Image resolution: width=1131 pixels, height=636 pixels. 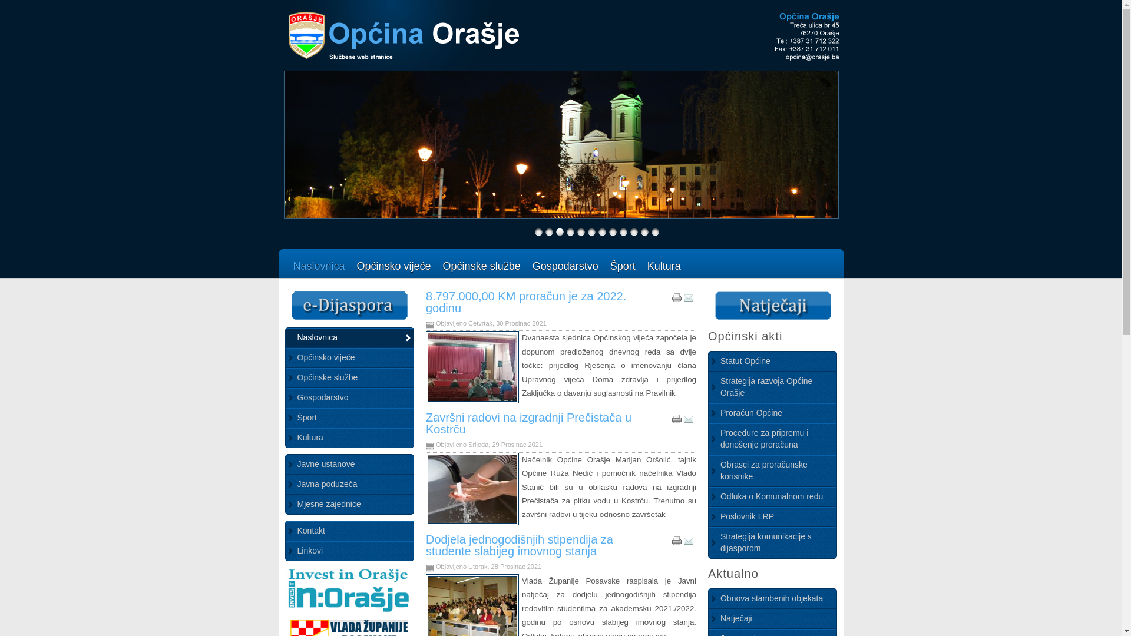 I want to click on Javne ustanove, so click(x=349, y=465).